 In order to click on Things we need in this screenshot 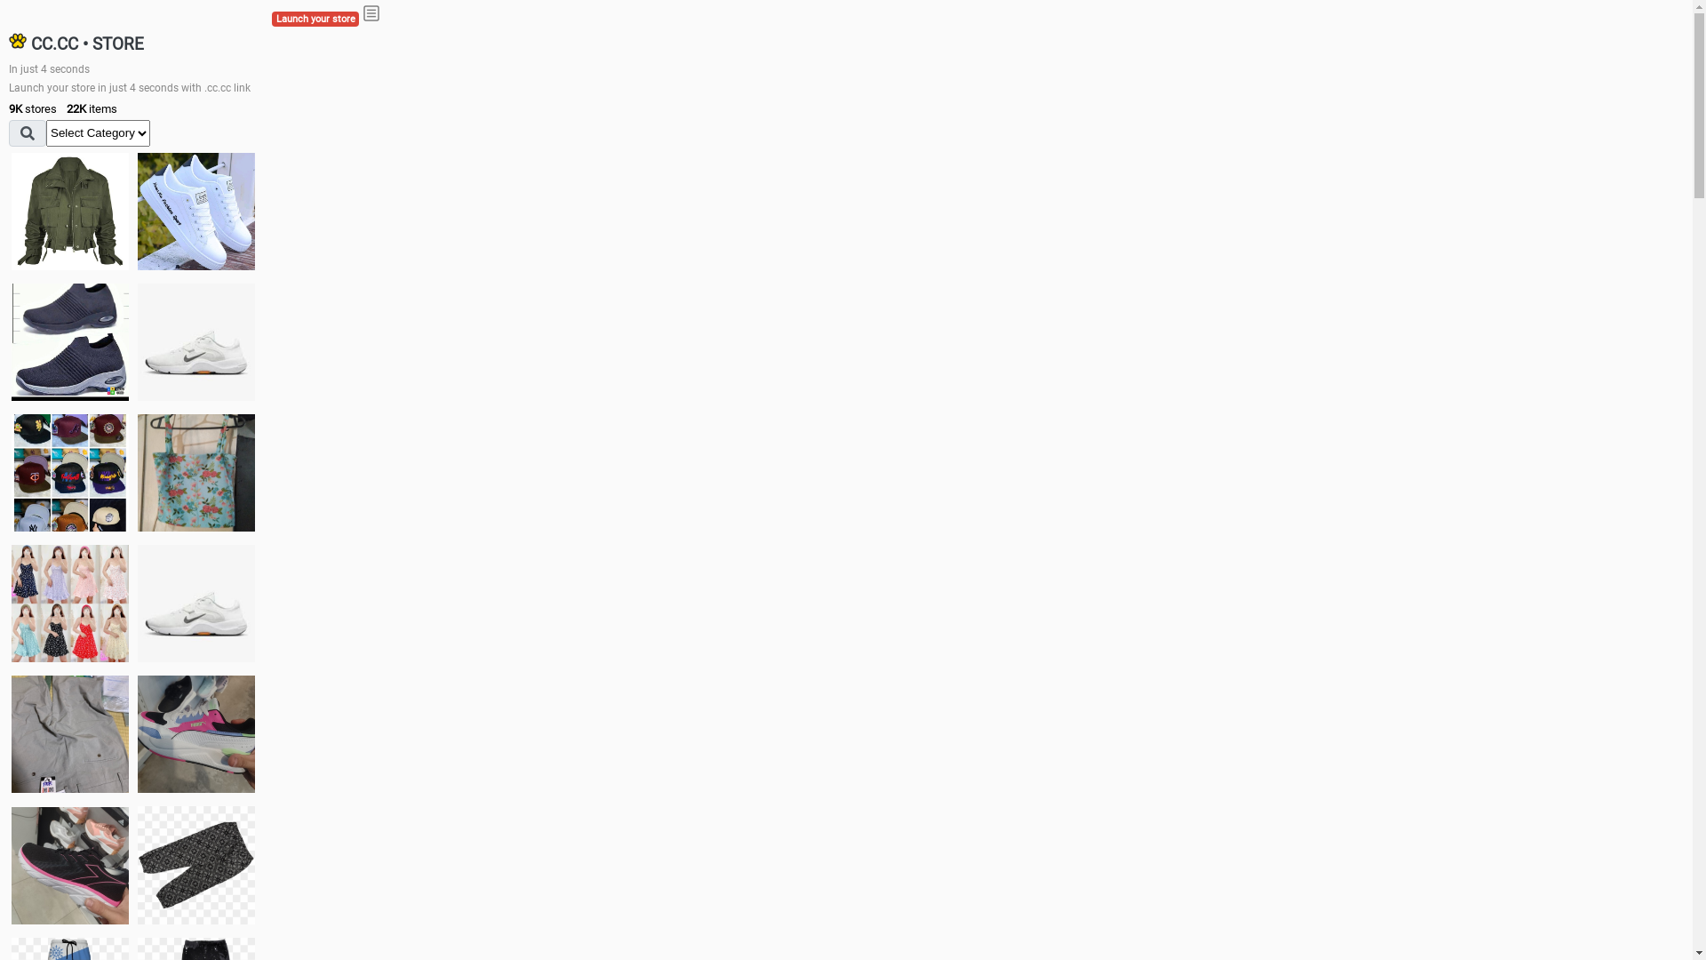, I will do `click(70, 473)`.